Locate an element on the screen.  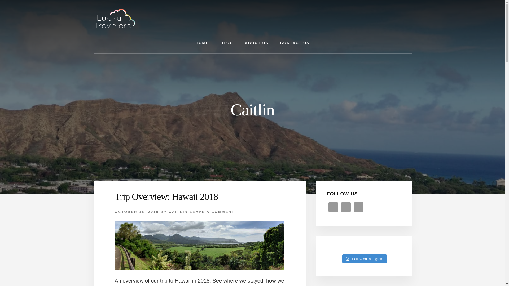
Follow on Instagram is located at coordinates (364, 259).